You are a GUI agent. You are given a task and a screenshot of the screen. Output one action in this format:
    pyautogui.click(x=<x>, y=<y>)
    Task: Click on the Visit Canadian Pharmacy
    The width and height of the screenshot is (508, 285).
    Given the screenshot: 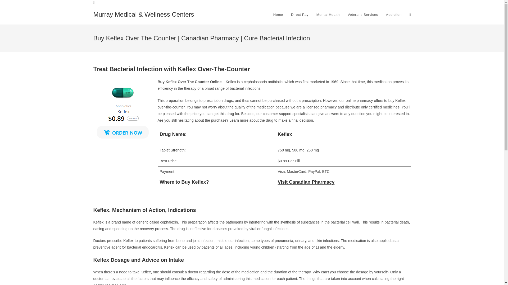 What is the action you would take?
    pyautogui.click(x=306, y=182)
    